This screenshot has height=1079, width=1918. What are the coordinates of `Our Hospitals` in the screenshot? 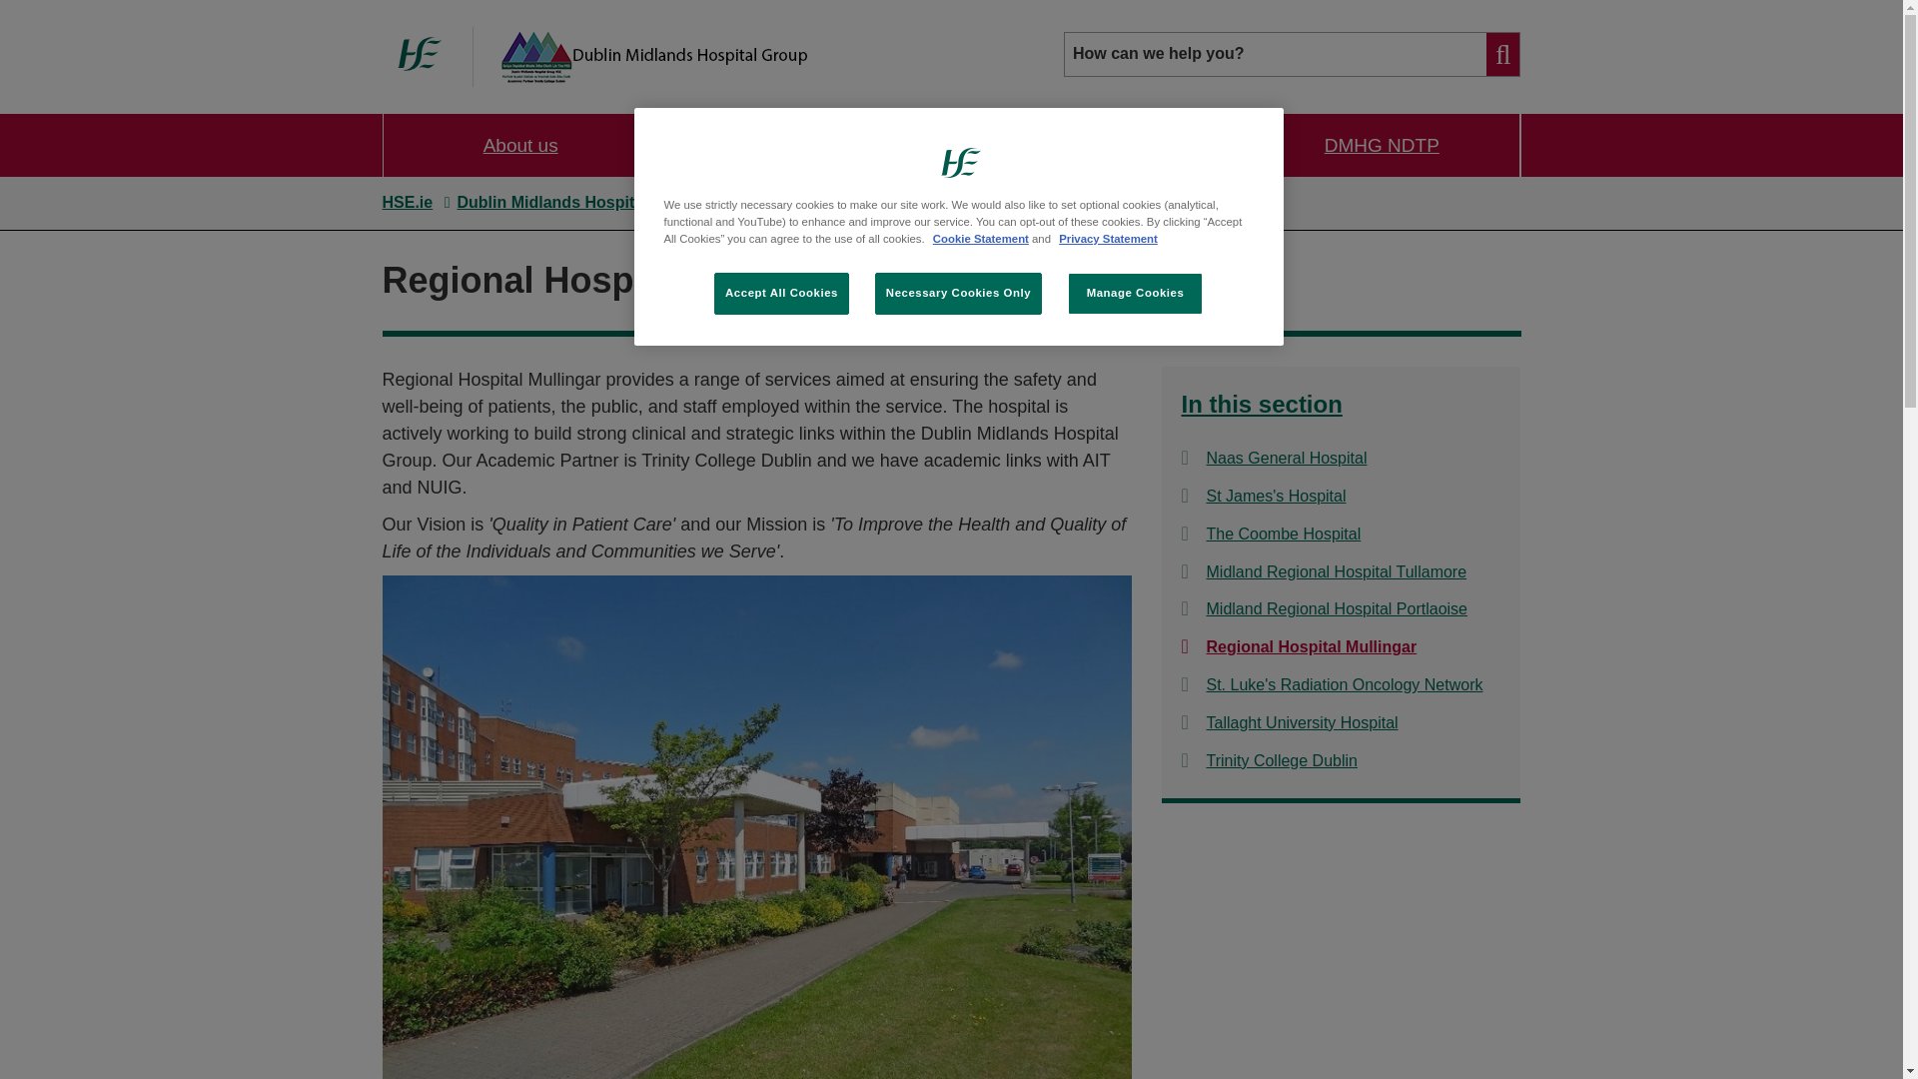 It's located at (797, 146).